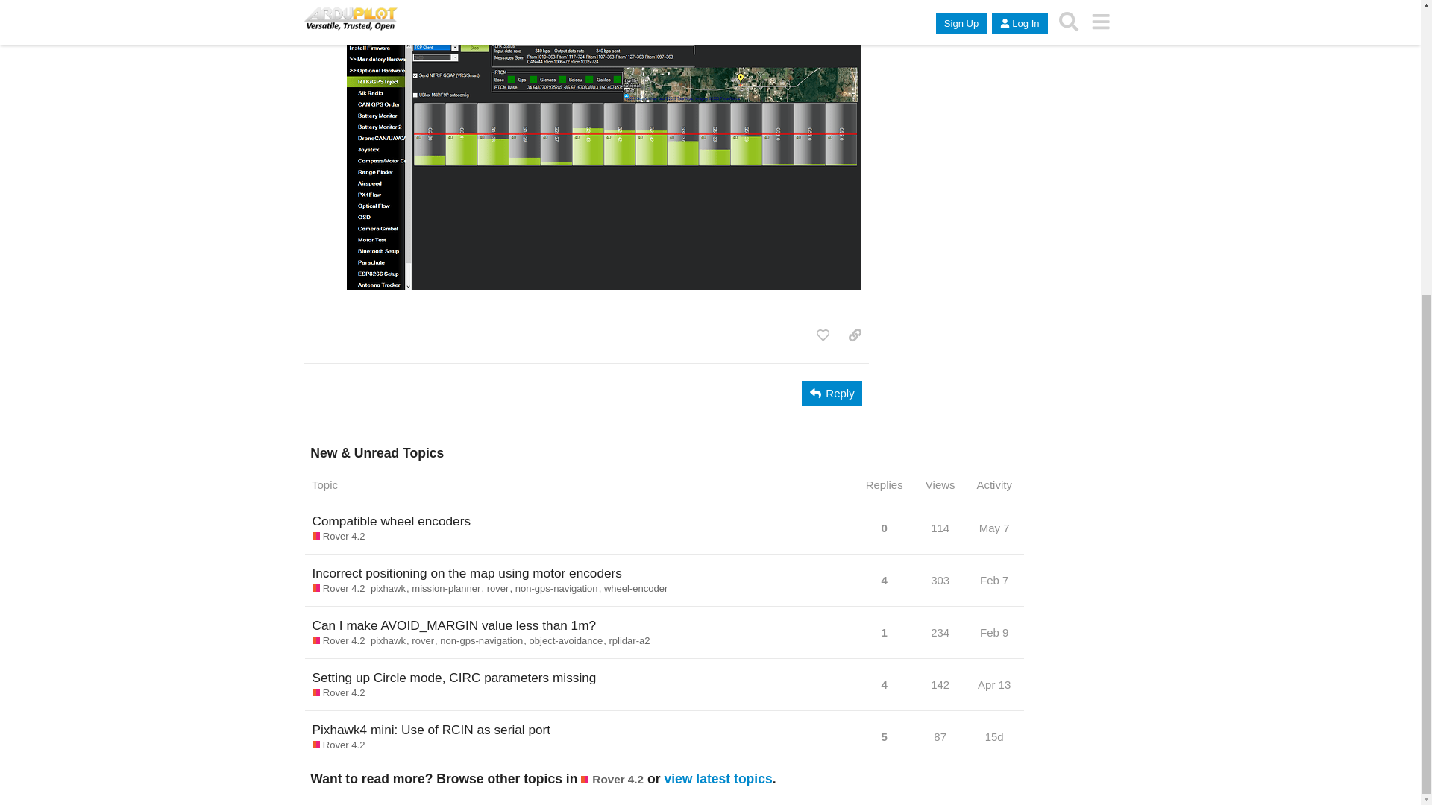  Describe the element at coordinates (832, 394) in the screenshot. I see `Reply` at that location.